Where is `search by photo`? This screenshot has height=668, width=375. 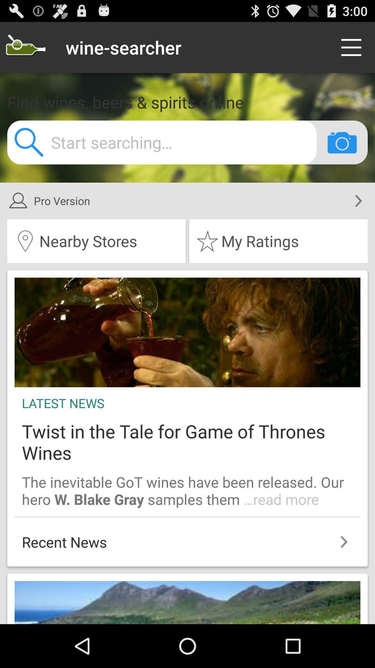 search by photo is located at coordinates (342, 142).